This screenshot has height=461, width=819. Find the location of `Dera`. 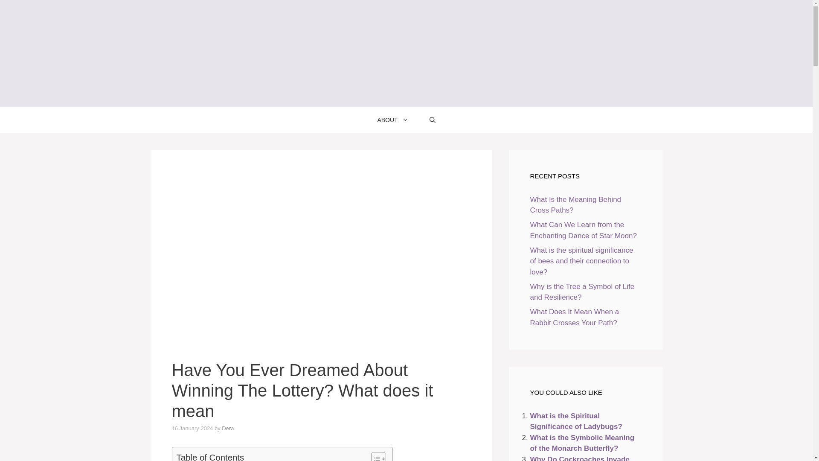

Dera is located at coordinates (228, 428).